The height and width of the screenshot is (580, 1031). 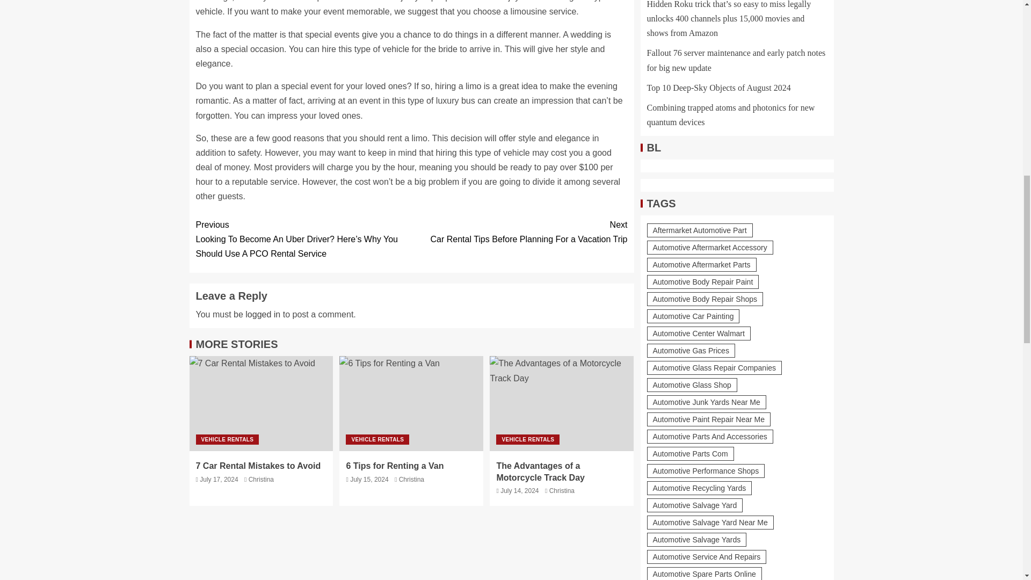 What do you see at coordinates (411, 404) in the screenshot?
I see `6 Tips for Renting a Van` at bounding box center [411, 404].